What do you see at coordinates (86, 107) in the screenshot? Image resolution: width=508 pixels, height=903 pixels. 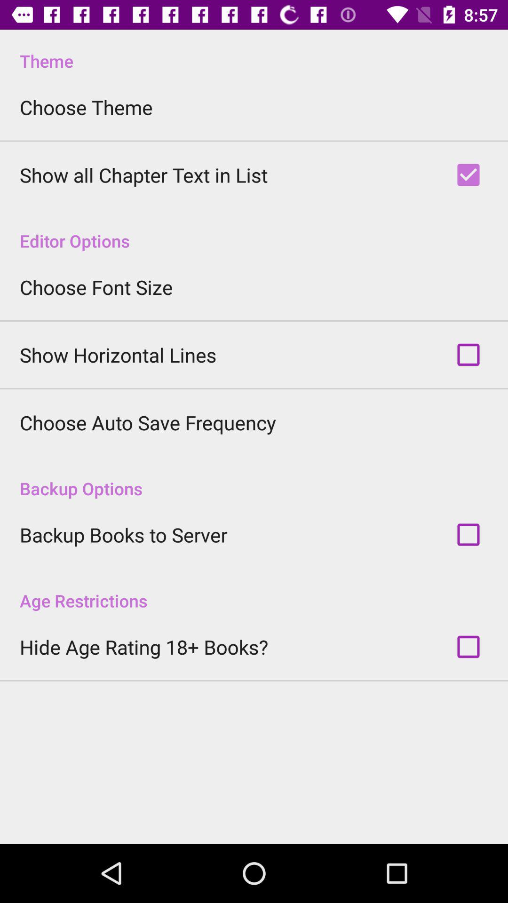 I see `swipe until choose theme app` at bounding box center [86, 107].